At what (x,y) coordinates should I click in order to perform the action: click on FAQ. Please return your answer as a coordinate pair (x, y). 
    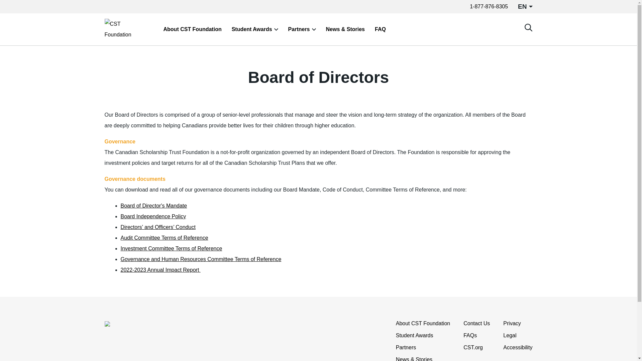
    Looking at the image, I should click on (380, 29).